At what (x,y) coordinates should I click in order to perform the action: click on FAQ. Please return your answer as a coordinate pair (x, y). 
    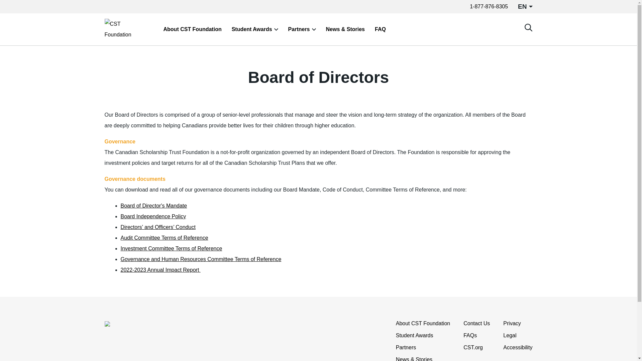
    Looking at the image, I should click on (380, 29).